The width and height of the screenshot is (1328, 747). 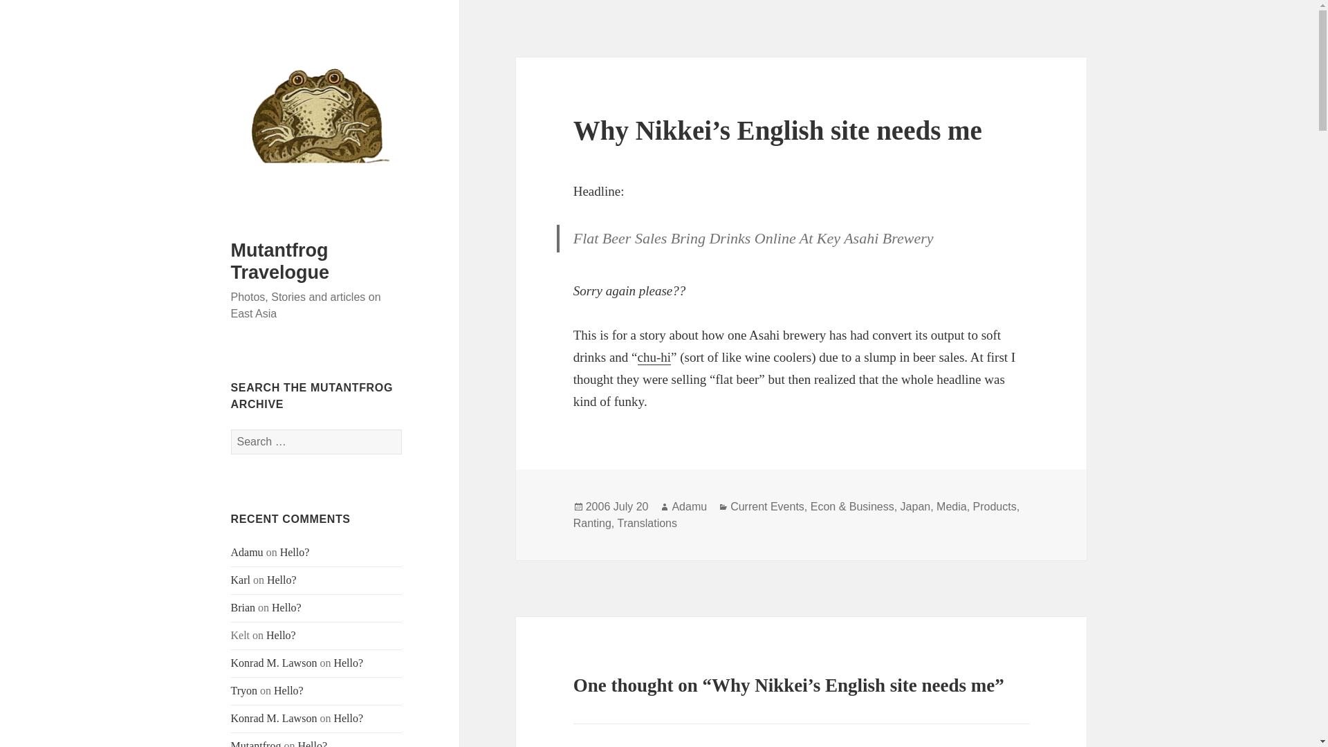 What do you see at coordinates (281, 580) in the screenshot?
I see `Hello?` at bounding box center [281, 580].